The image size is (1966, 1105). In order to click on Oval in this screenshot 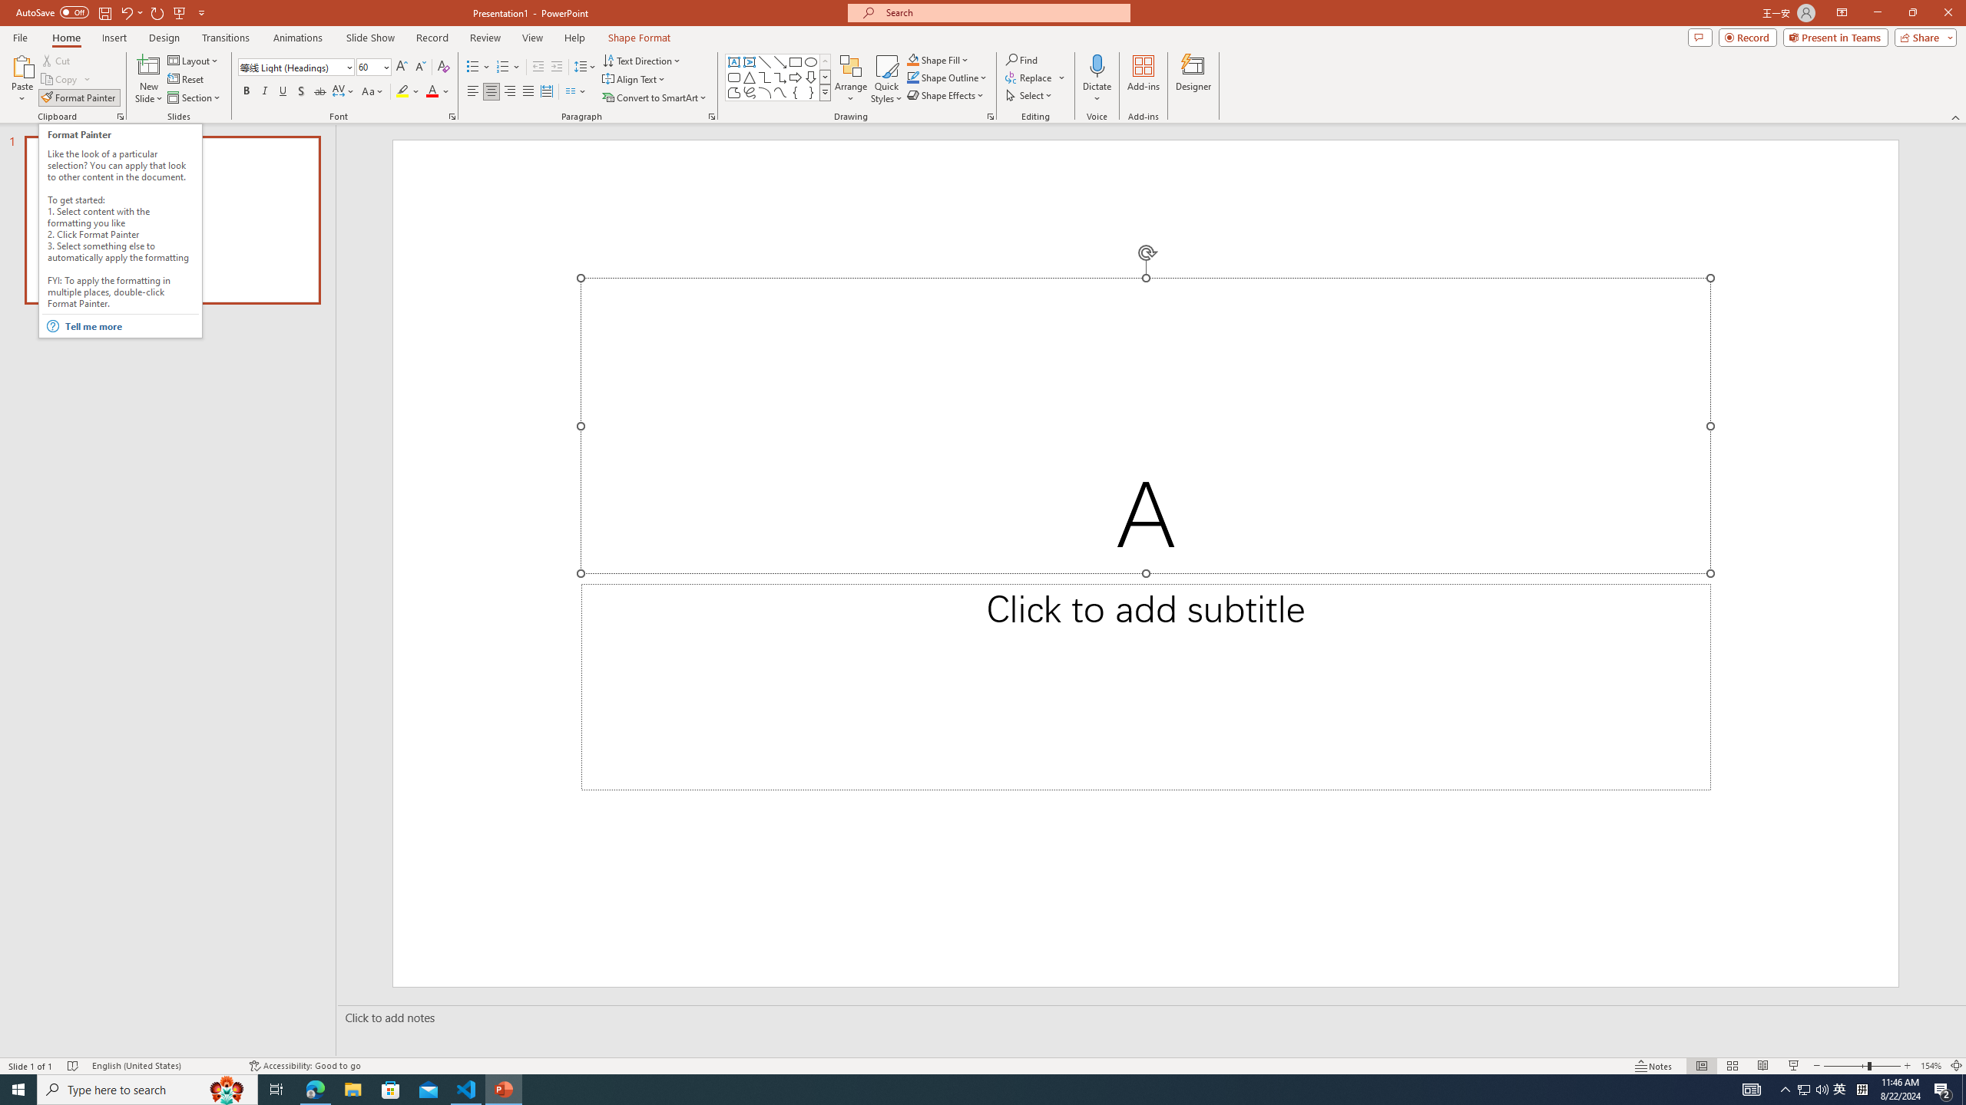, I will do `click(811, 61)`.